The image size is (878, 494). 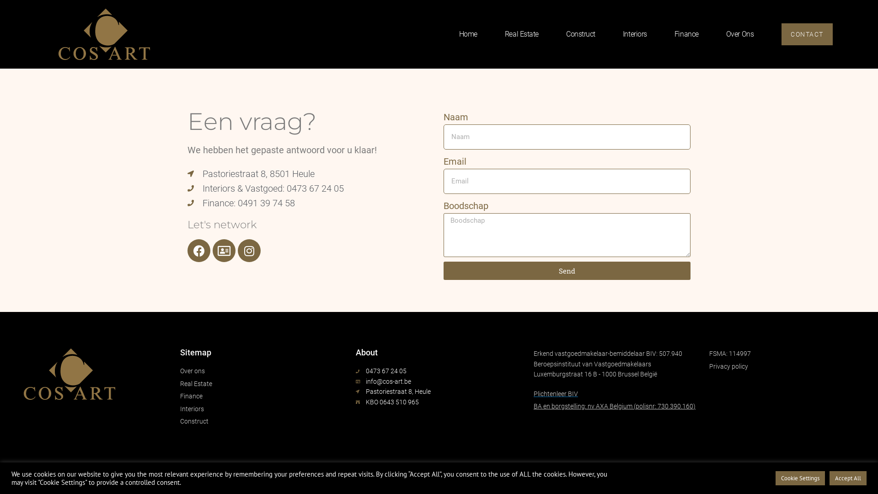 What do you see at coordinates (635, 34) in the screenshot?
I see `Interiors` at bounding box center [635, 34].